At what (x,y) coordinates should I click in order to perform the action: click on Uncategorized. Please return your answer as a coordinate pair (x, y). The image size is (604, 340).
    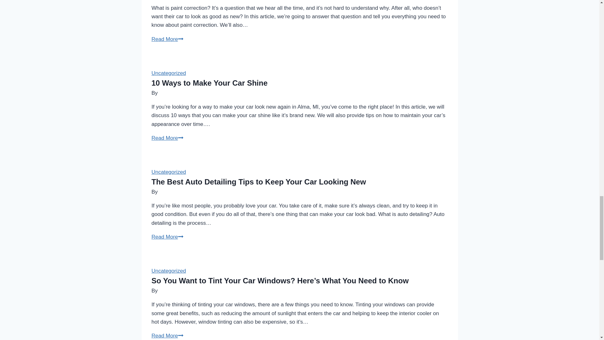
    Looking at the image, I should click on (169, 172).